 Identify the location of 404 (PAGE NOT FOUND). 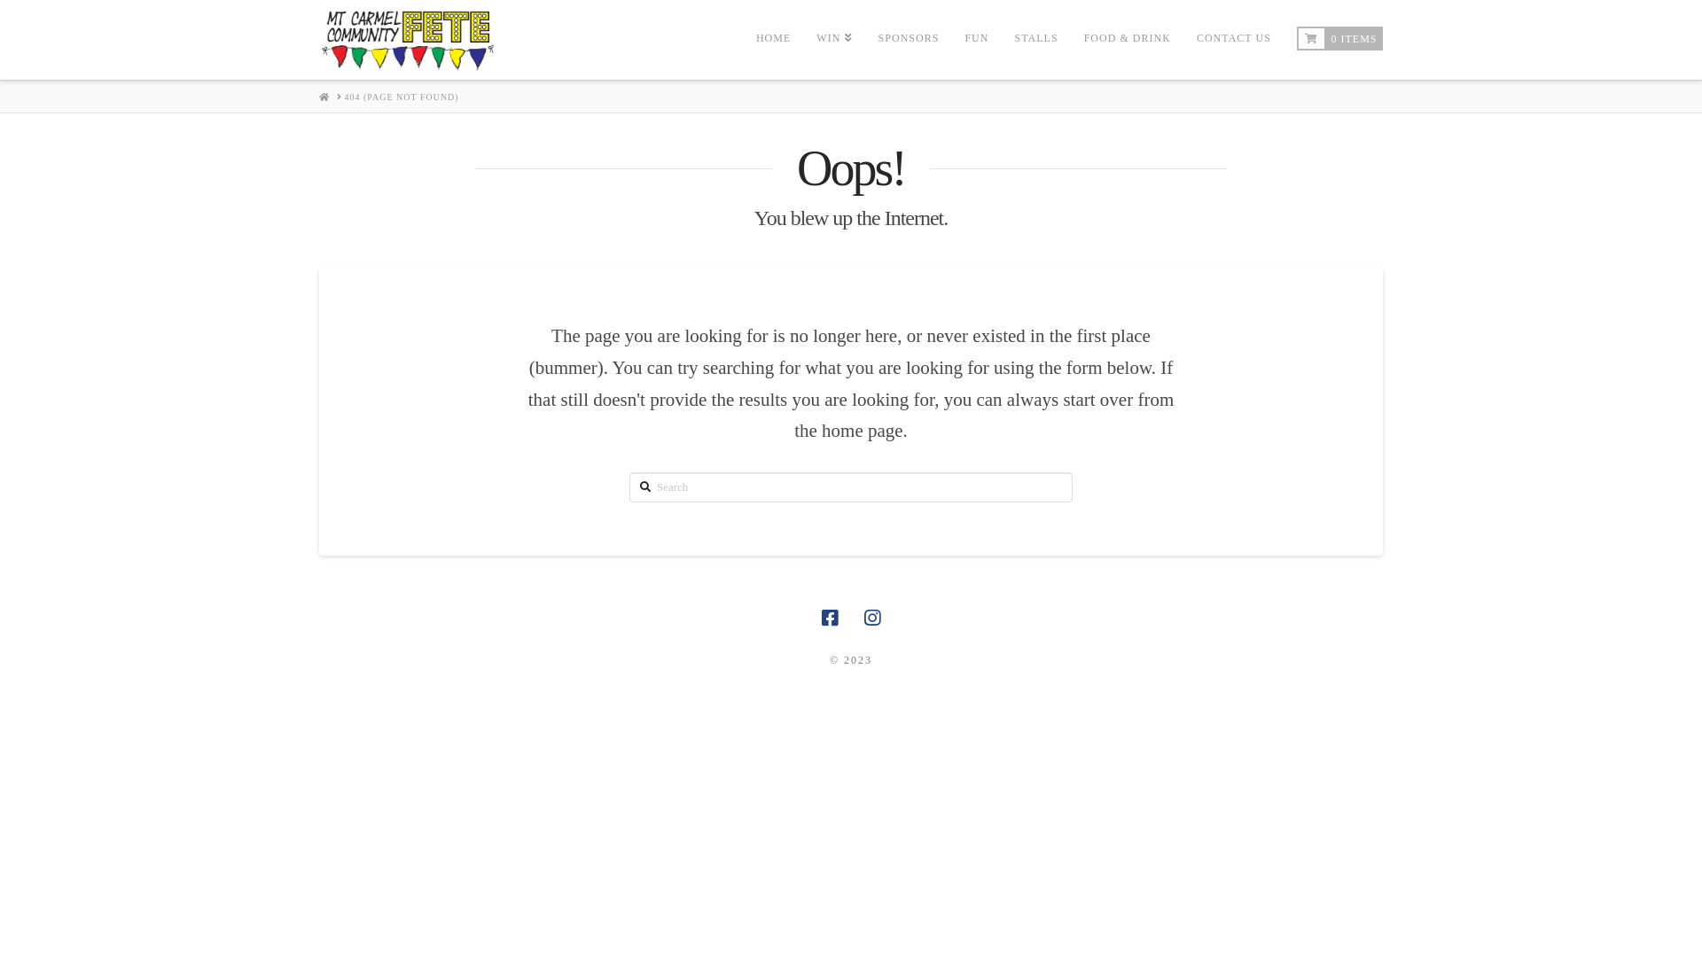
(401, 97).